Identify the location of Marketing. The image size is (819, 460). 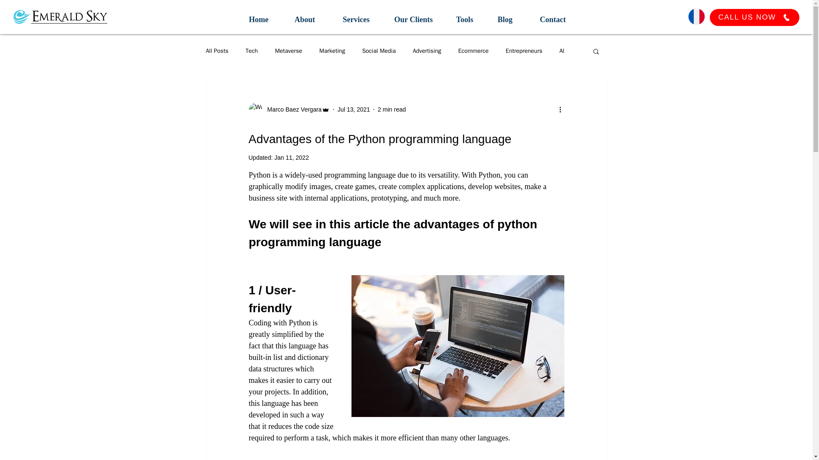
(332, 51).